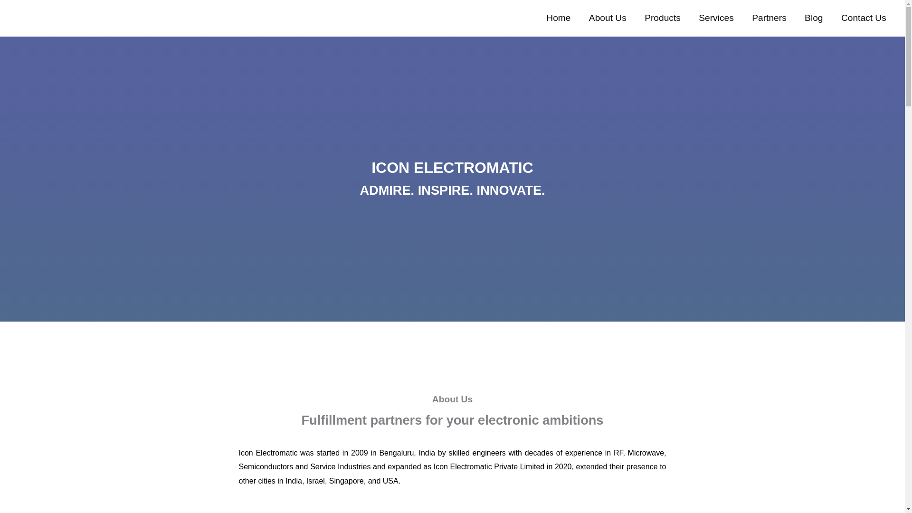  I want to click on Contact Us, so click(864, 18).